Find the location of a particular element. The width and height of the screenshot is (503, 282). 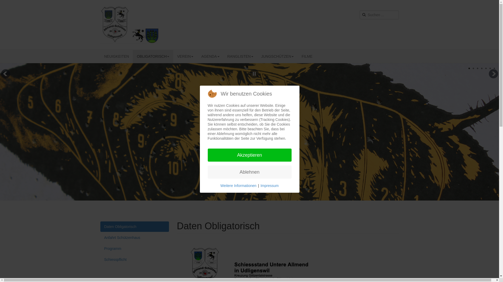

Programm is located at coordinates (135, 249).